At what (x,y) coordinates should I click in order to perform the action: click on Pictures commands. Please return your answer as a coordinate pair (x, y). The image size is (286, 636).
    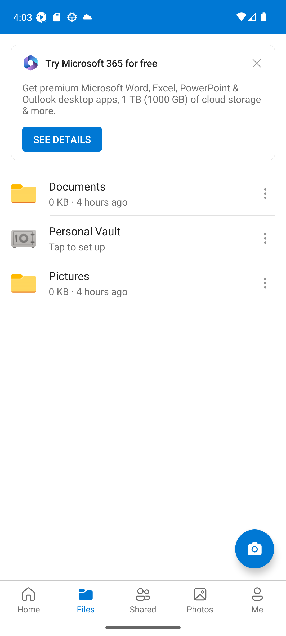
    Looking at the image, I should click on (265, 283).